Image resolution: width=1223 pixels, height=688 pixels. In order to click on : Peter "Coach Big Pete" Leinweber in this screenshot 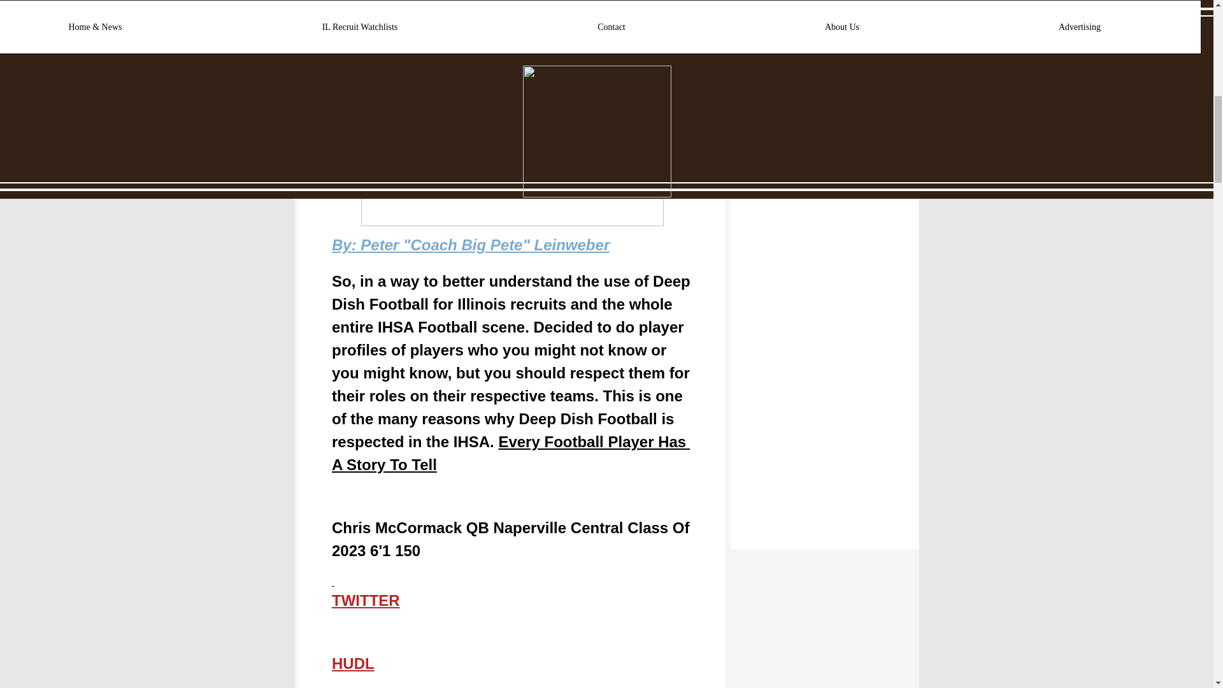, I will do `click(480, 247)`.